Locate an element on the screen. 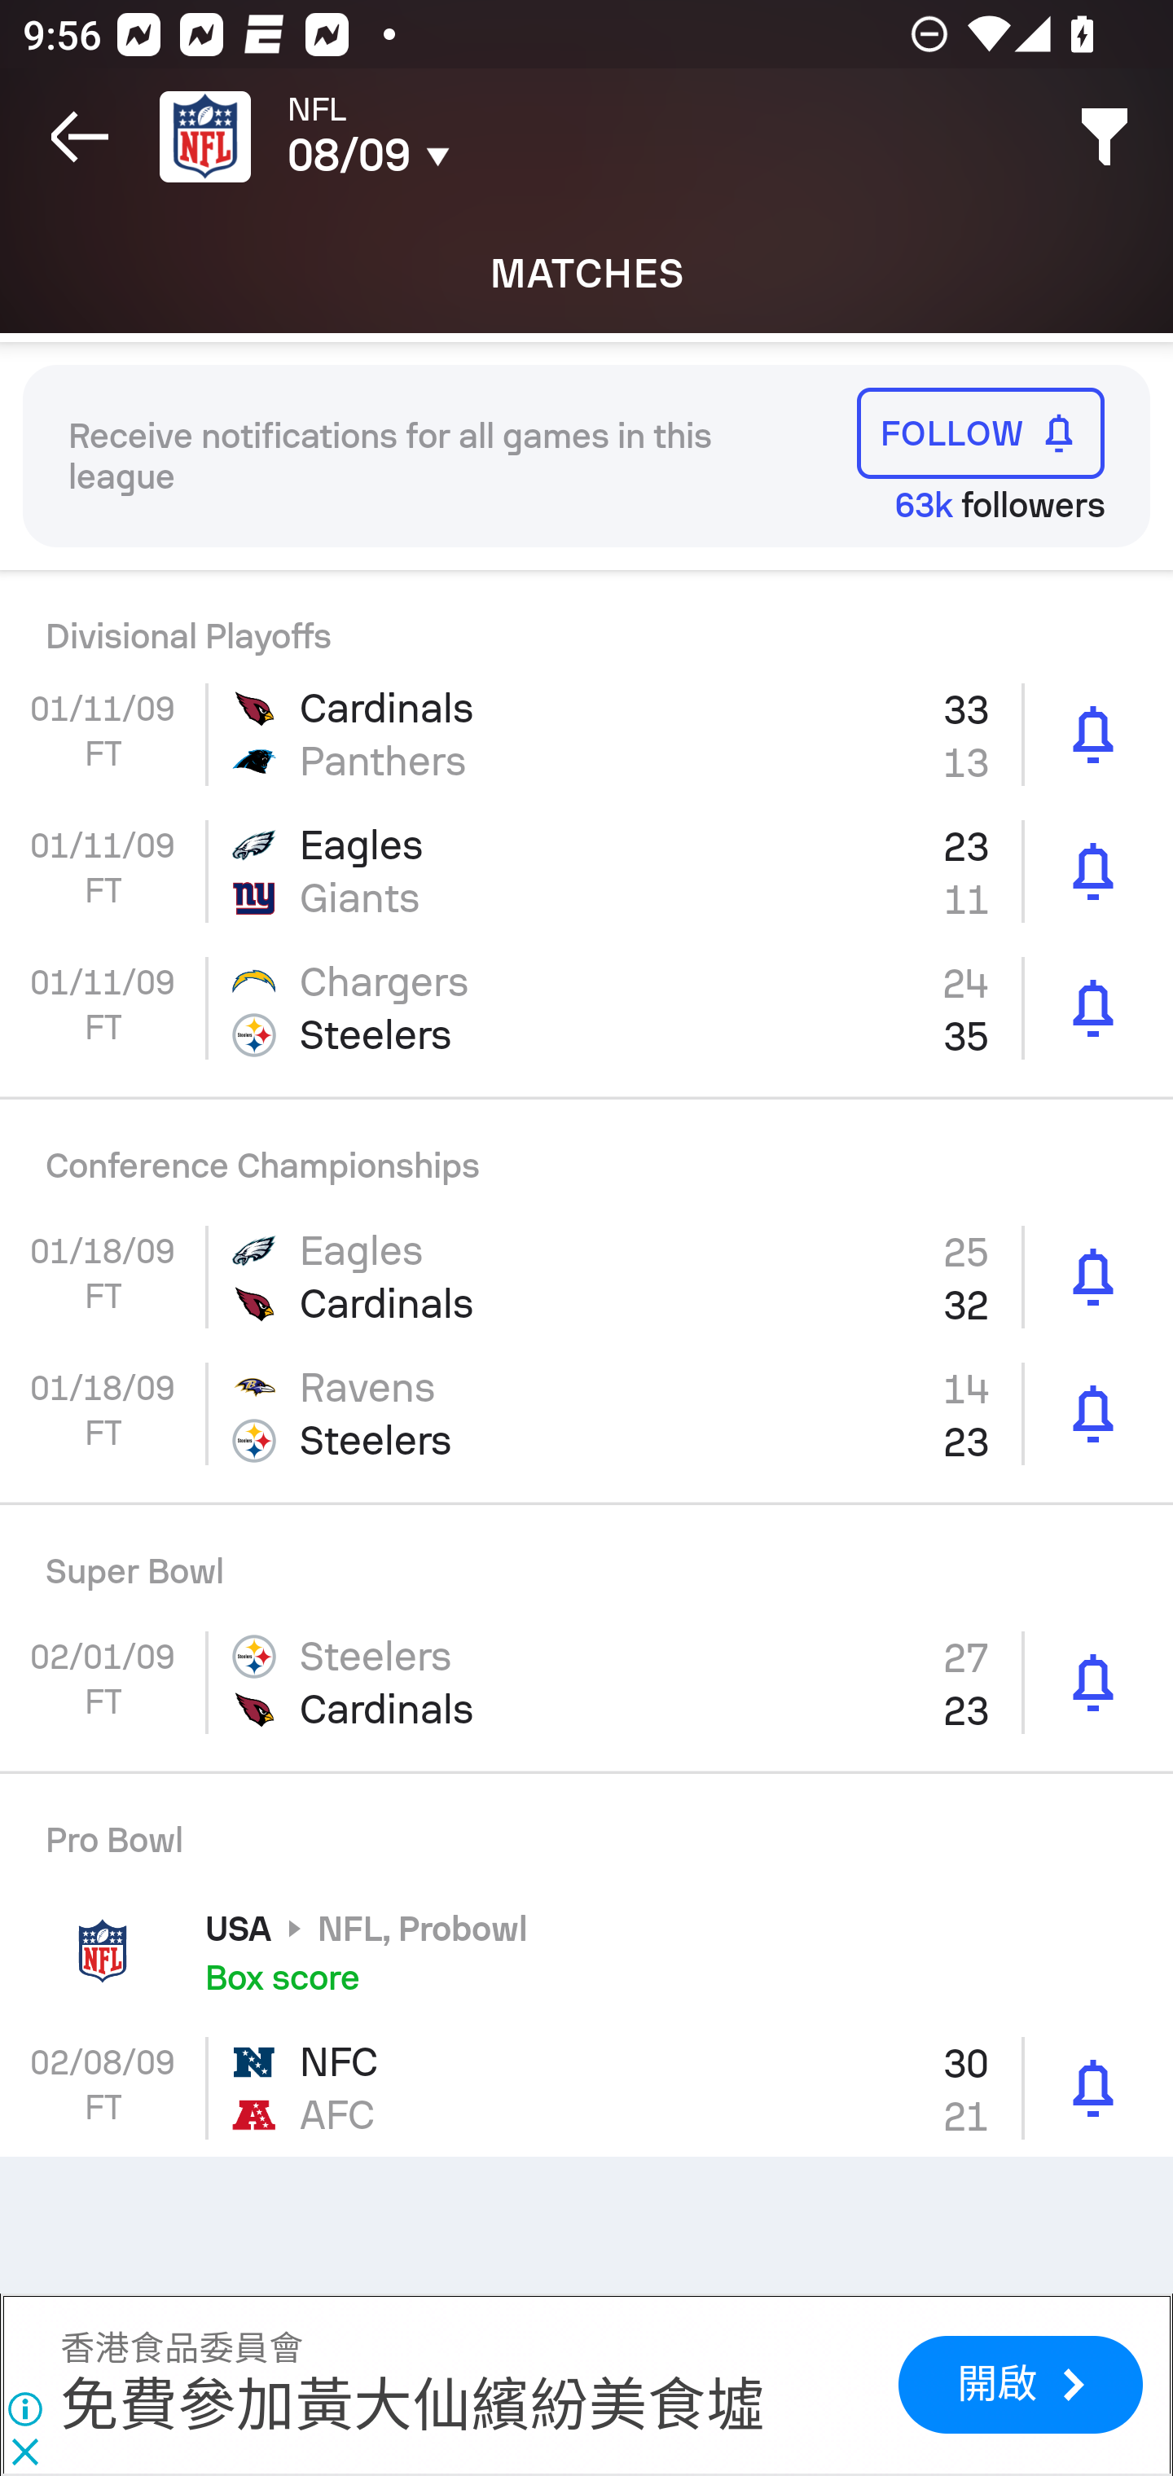 The image size is (1173, 2476). 免費參加黃大仙繽紛美食墟 is located at coordinates (412, 2405).